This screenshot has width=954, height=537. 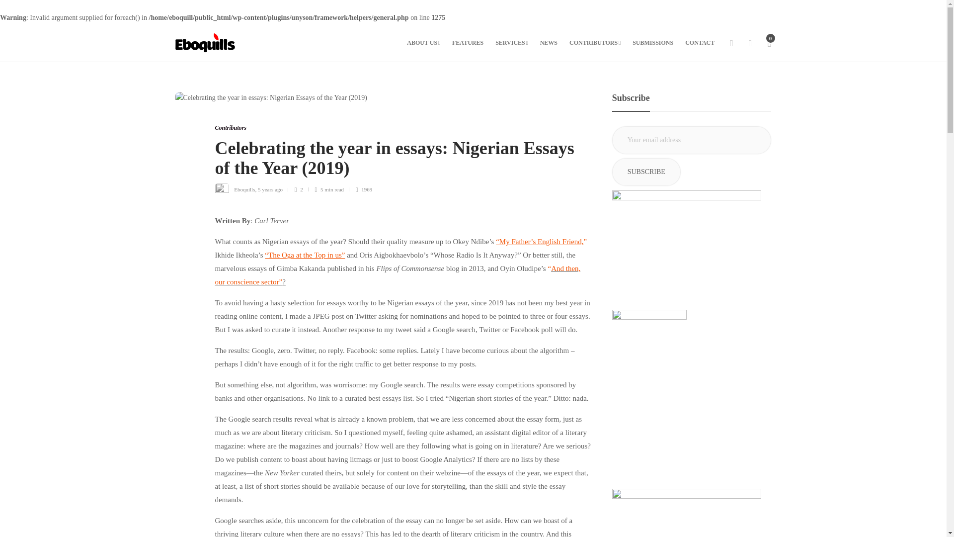 I want to click on Eboquills, so click(x=244, y=189).